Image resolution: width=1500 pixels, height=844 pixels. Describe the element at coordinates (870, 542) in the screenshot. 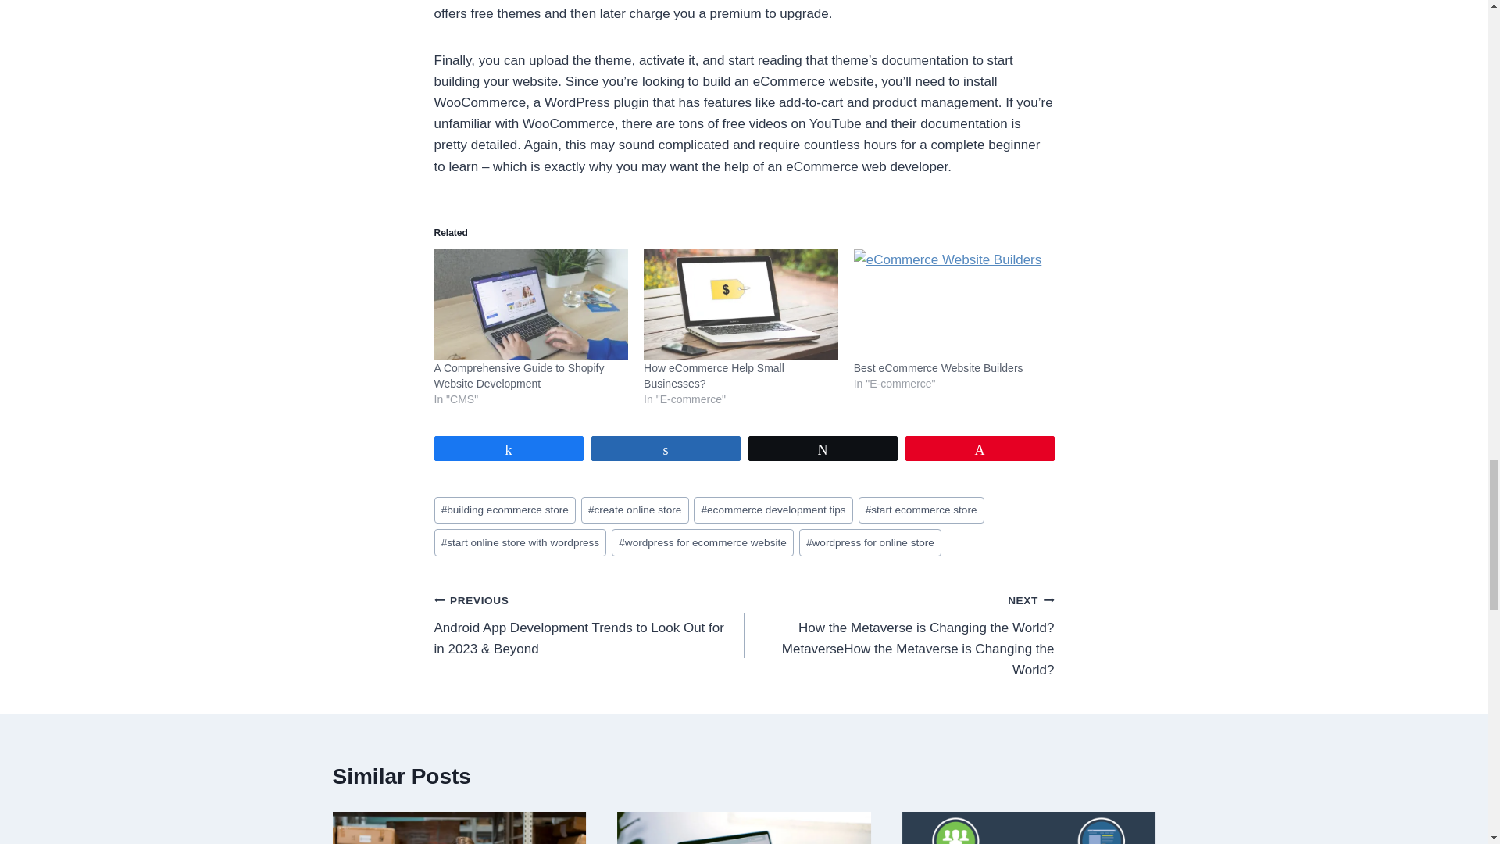

I see `wordpress for online store` at that location.